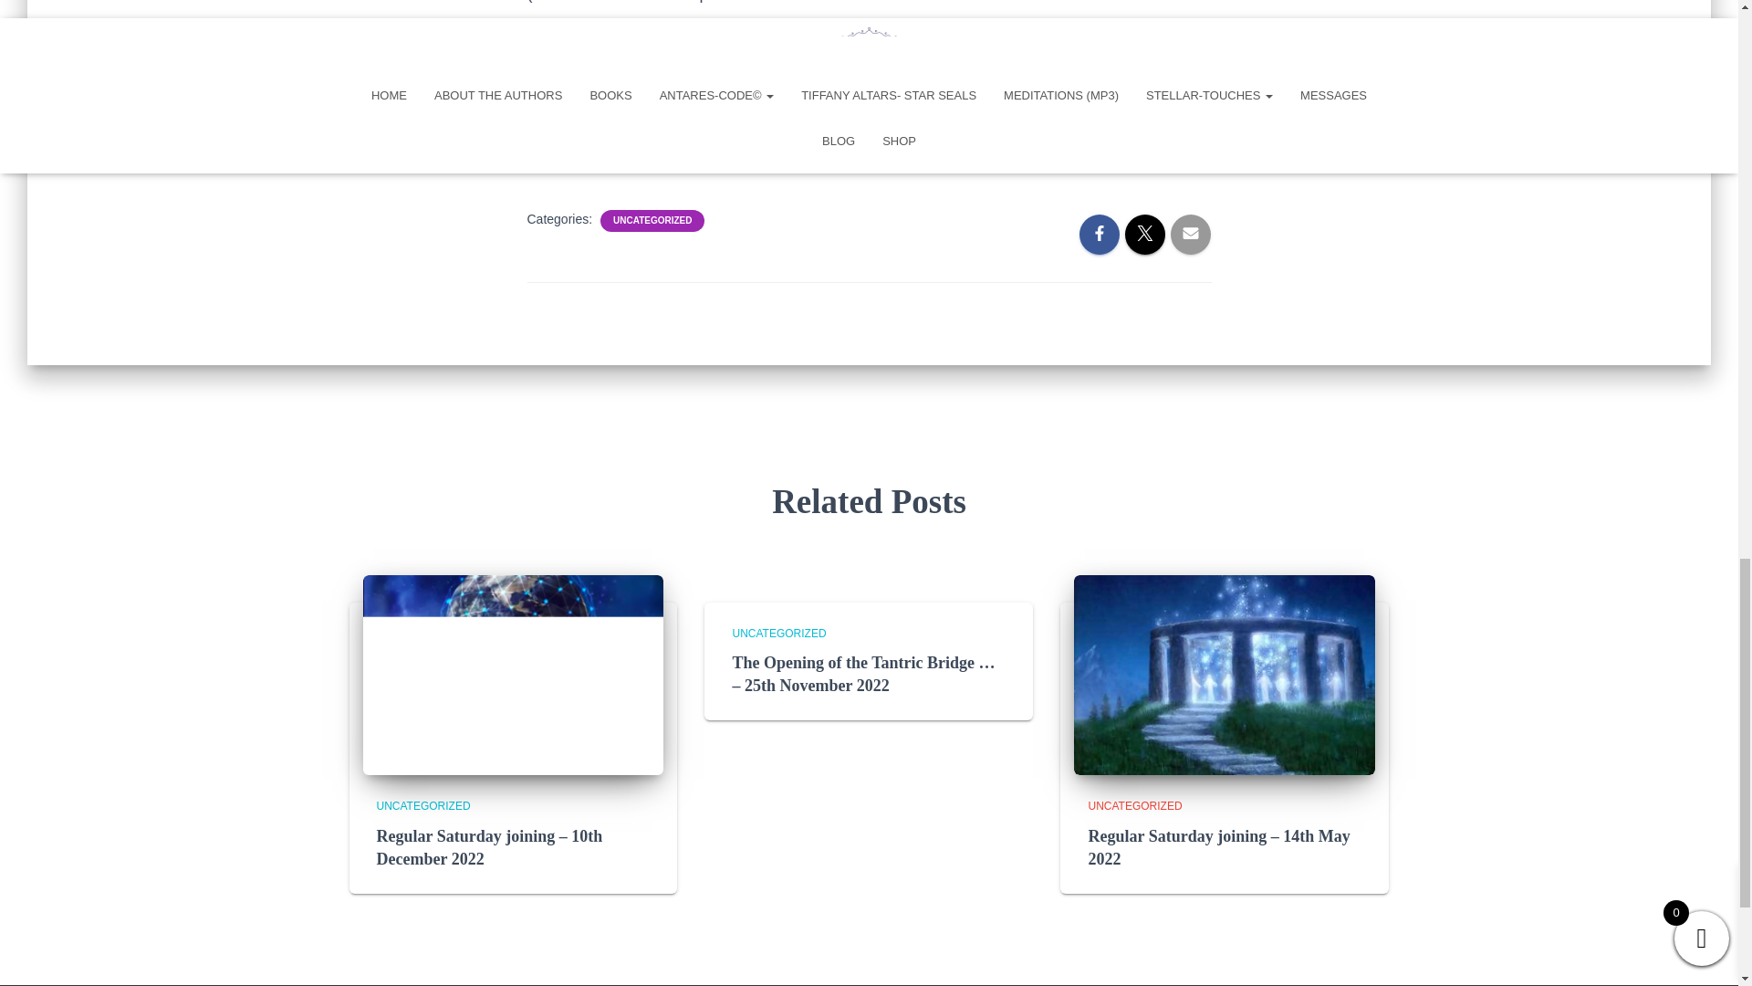 The image size is (1752, 986). I want to click on UNCATEGORIZED, so click(422, 805).